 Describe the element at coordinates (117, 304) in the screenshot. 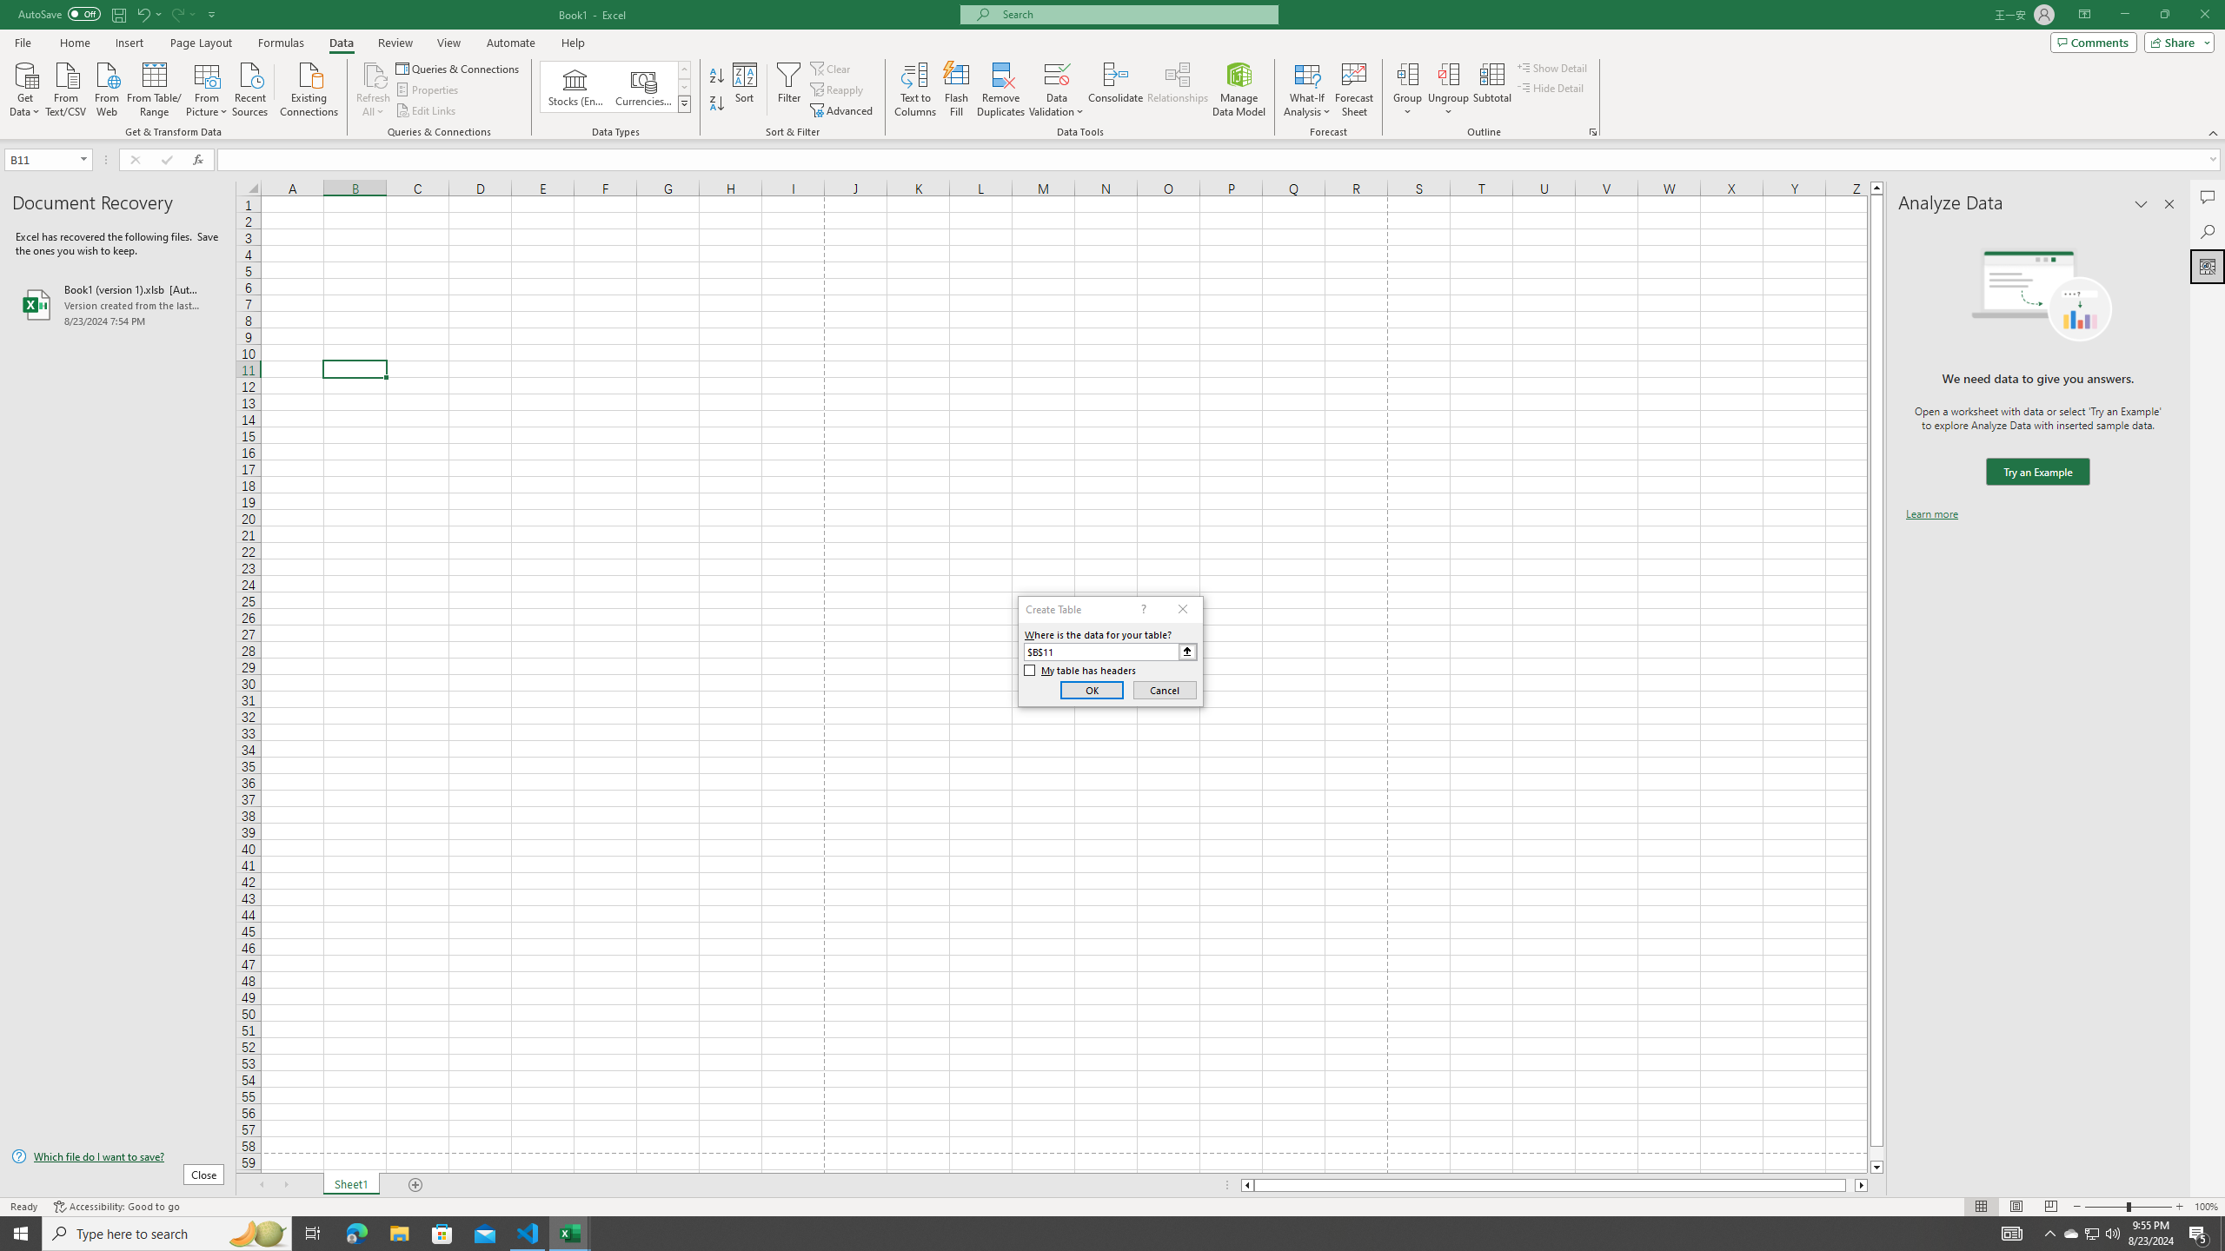

I see `Book1 (version 1).xlsb  [AutoRecovered]` at that location.